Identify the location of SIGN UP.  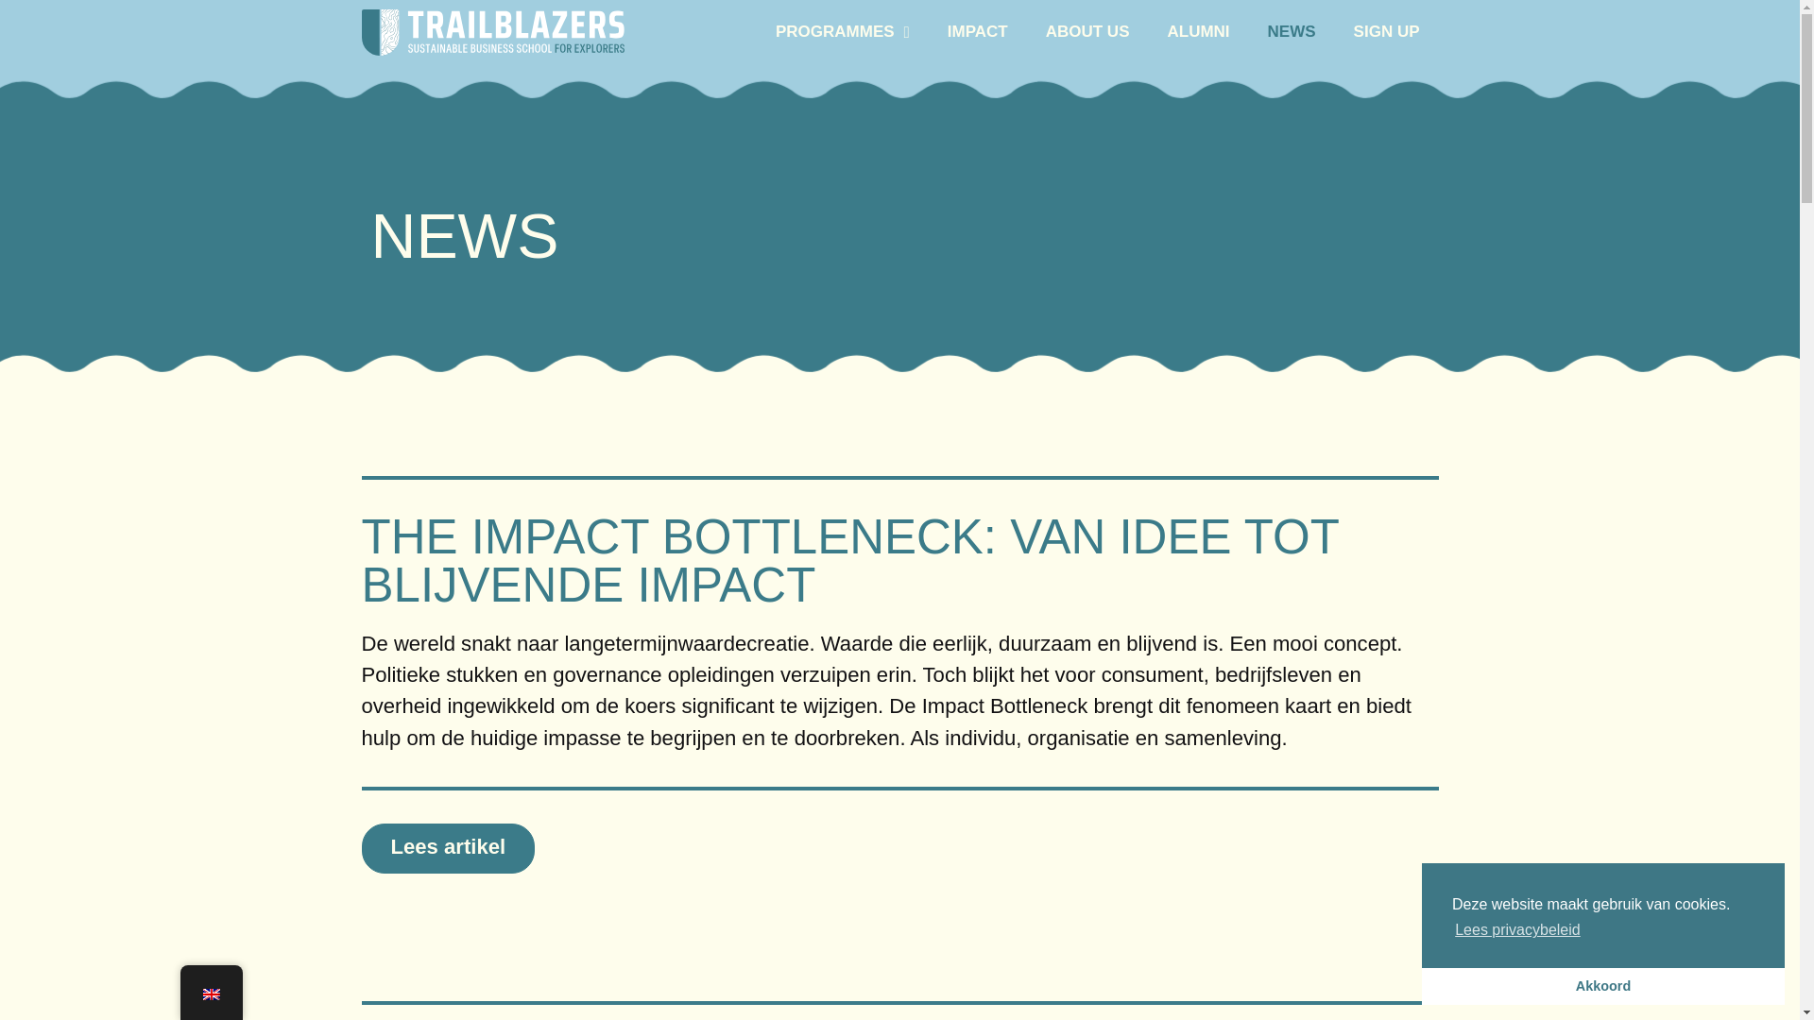
(1387, 32).